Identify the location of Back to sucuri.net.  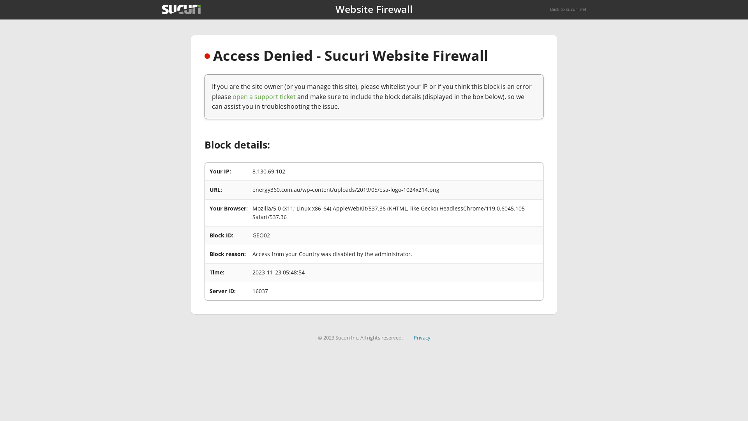
(568, 9).